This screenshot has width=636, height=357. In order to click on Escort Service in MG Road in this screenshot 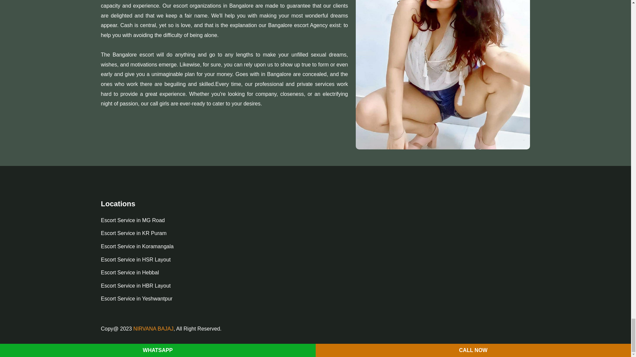, I will do `click(132, 220)`.